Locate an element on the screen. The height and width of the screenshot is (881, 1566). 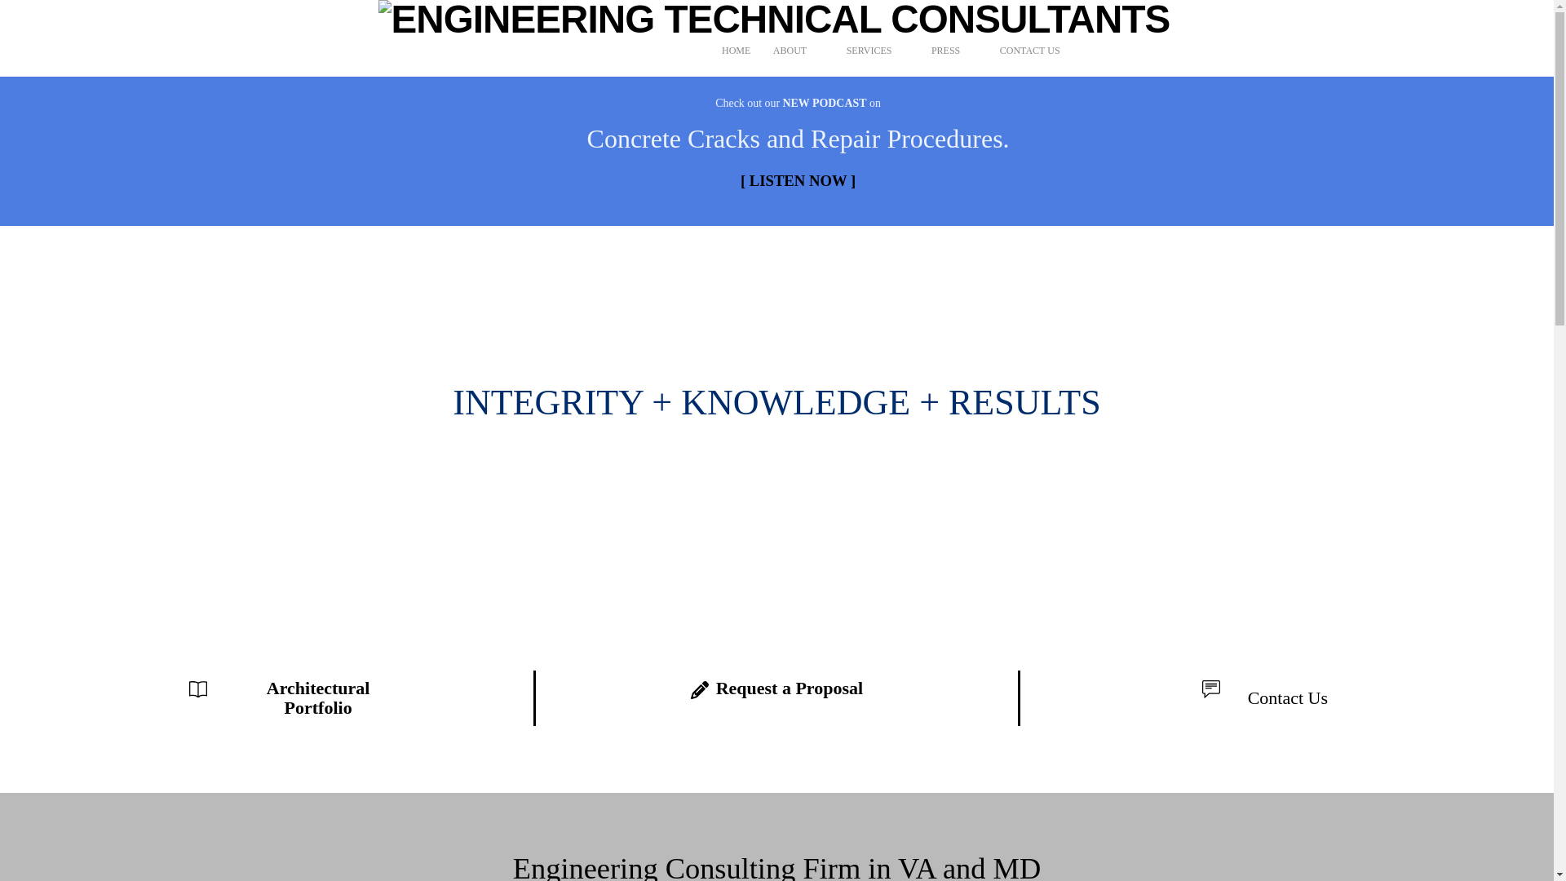
PRESS is located at coordinates (961, 51).